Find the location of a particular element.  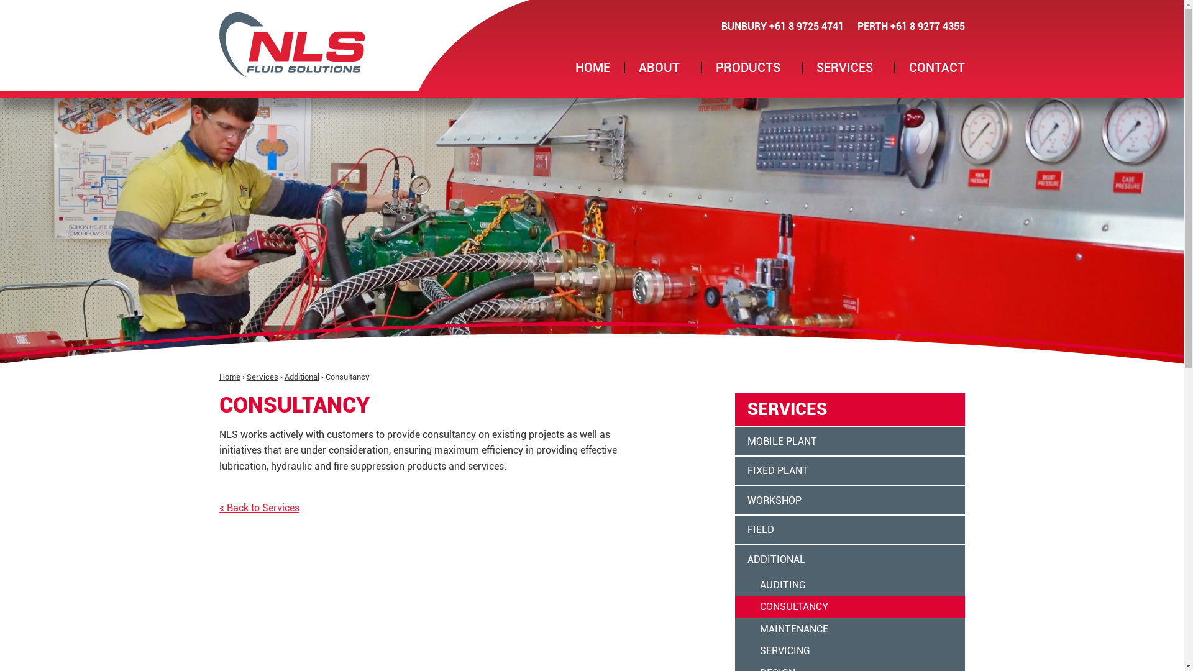

Additional is located at coordinates (302, 377).